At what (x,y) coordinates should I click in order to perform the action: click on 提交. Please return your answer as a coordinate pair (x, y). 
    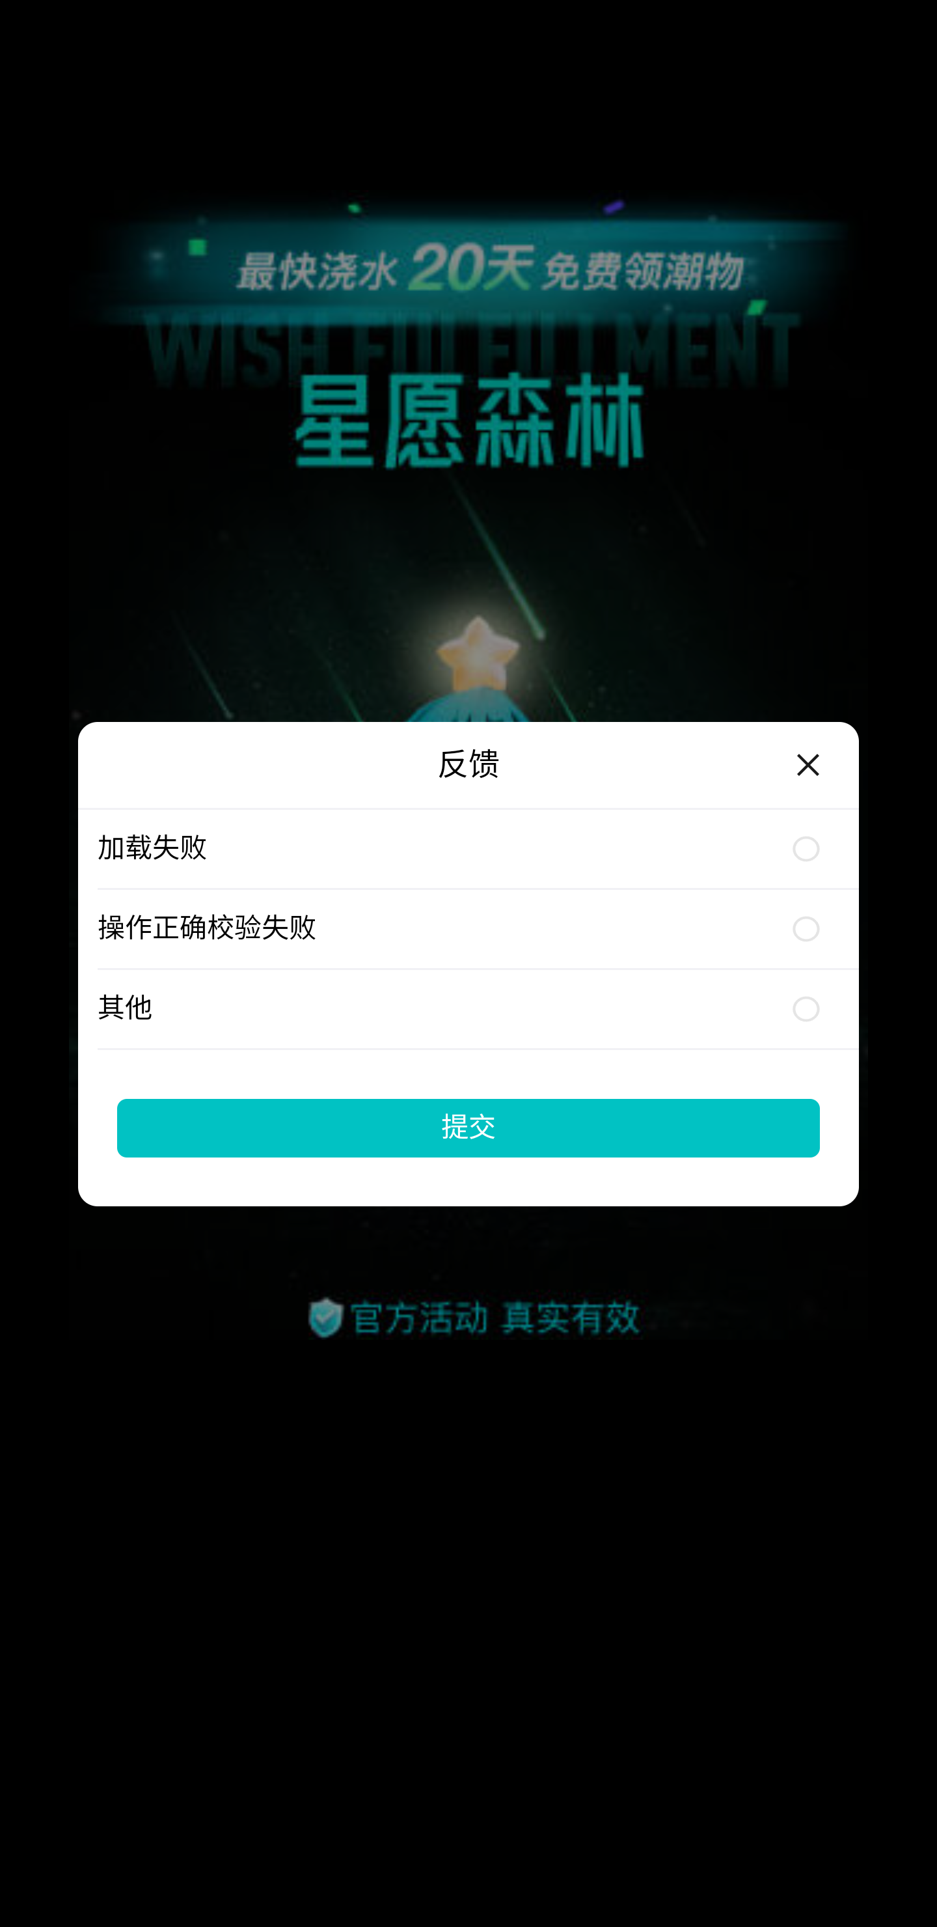
    Looking at the image, I should click on (468, 1128).